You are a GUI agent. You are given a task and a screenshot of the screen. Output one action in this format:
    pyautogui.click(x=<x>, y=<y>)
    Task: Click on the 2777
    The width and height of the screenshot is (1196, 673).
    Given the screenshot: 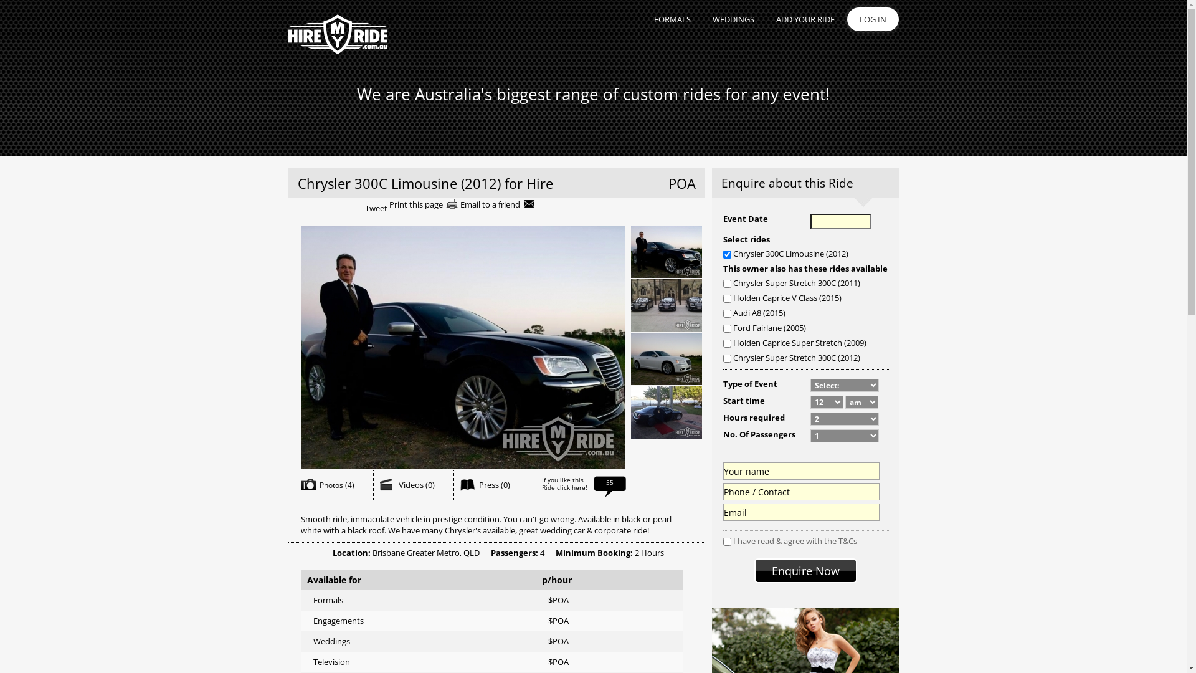 What is the action you would take?
    pyautogui.click(x=726, y=344)
    